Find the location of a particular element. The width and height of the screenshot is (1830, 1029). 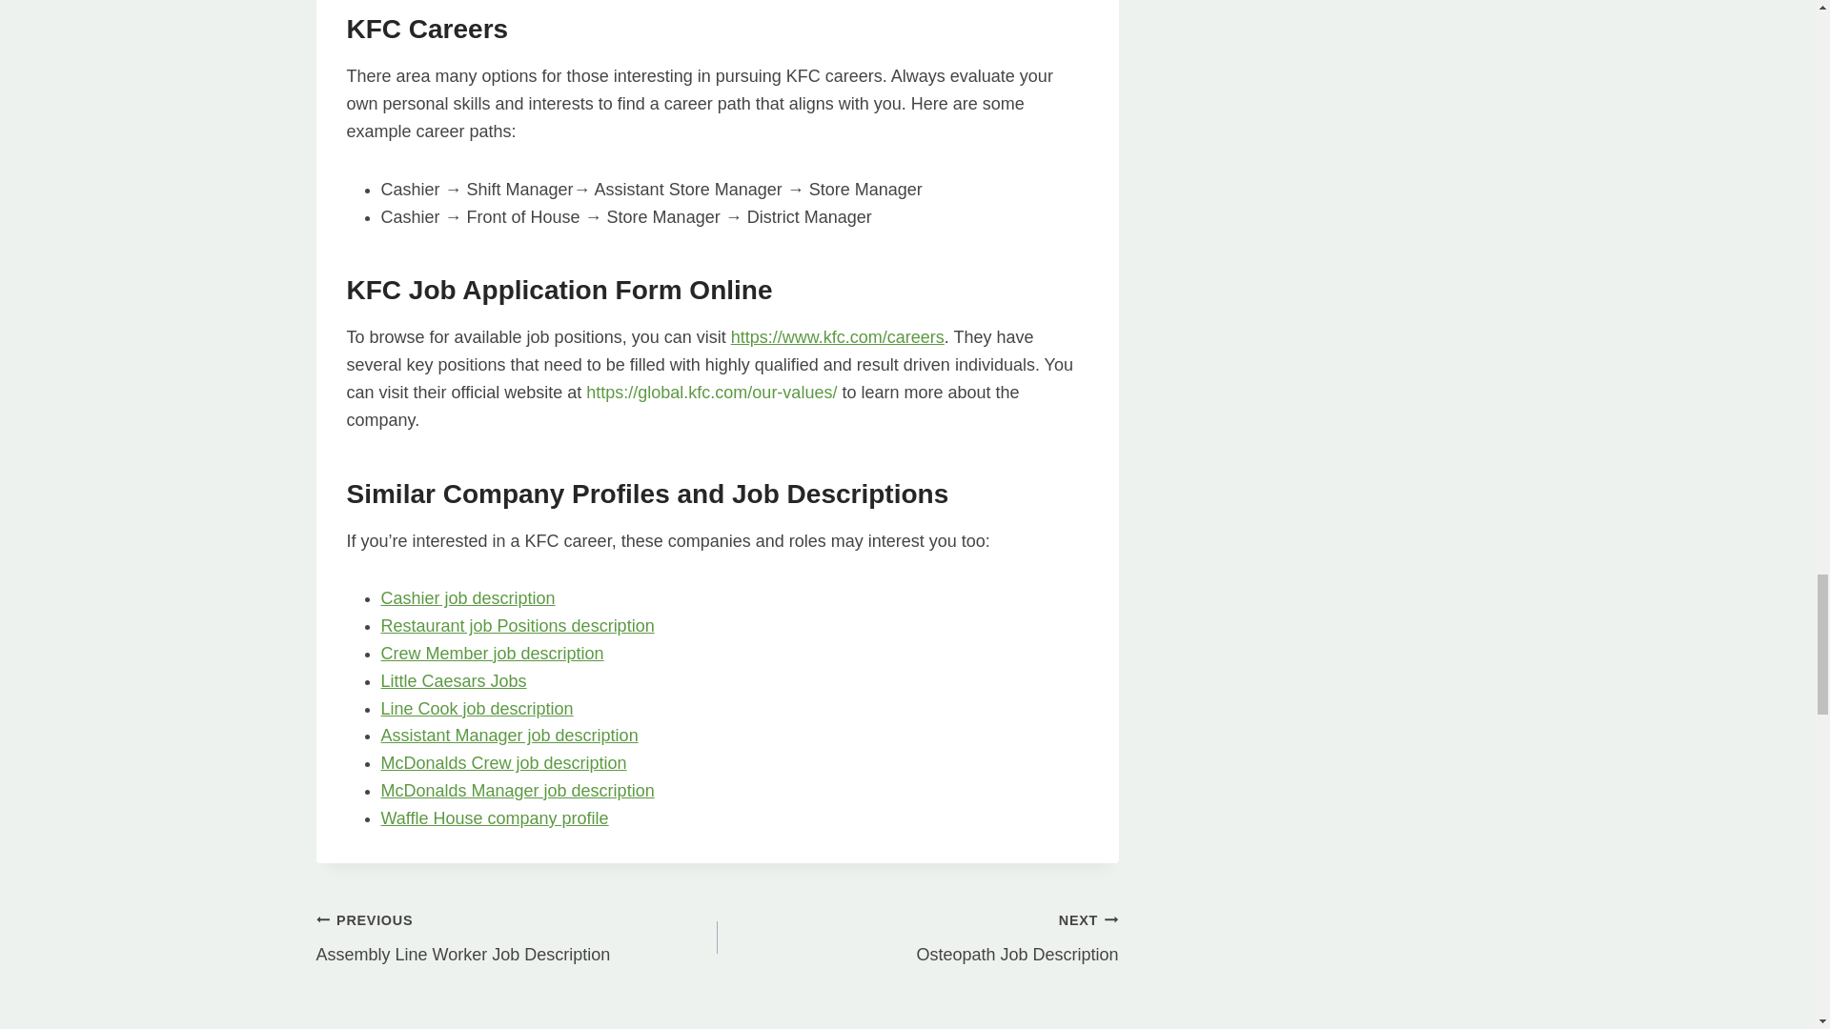

Restaurant job Positions description is located at coordinates (518, 625).